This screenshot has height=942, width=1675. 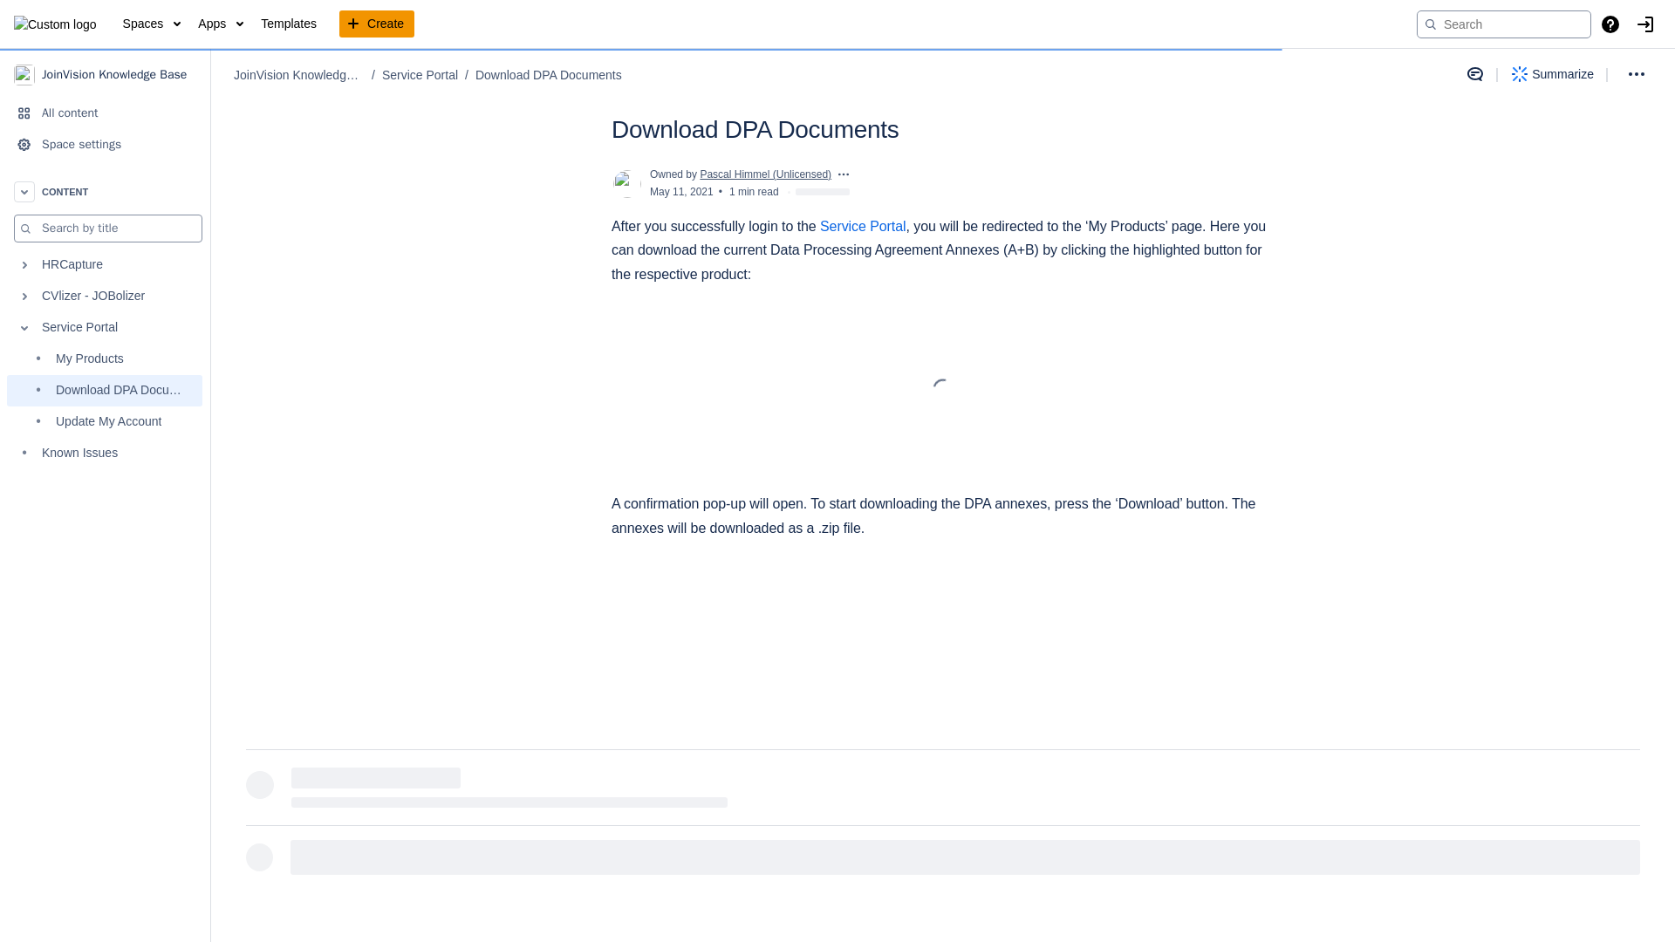 I want to click on Service Portal, so click(x=863, y=225).